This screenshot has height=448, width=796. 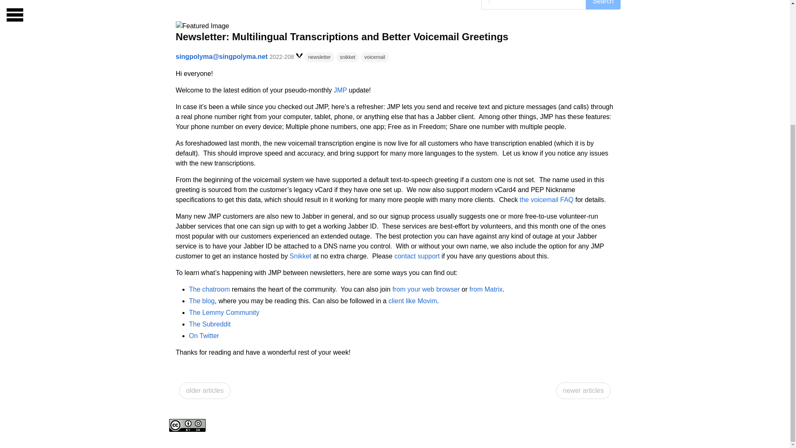 What do you see at coordinates (209, 290) in the screenshot?
I see `The chatroom` at bounding box center [209, 290].